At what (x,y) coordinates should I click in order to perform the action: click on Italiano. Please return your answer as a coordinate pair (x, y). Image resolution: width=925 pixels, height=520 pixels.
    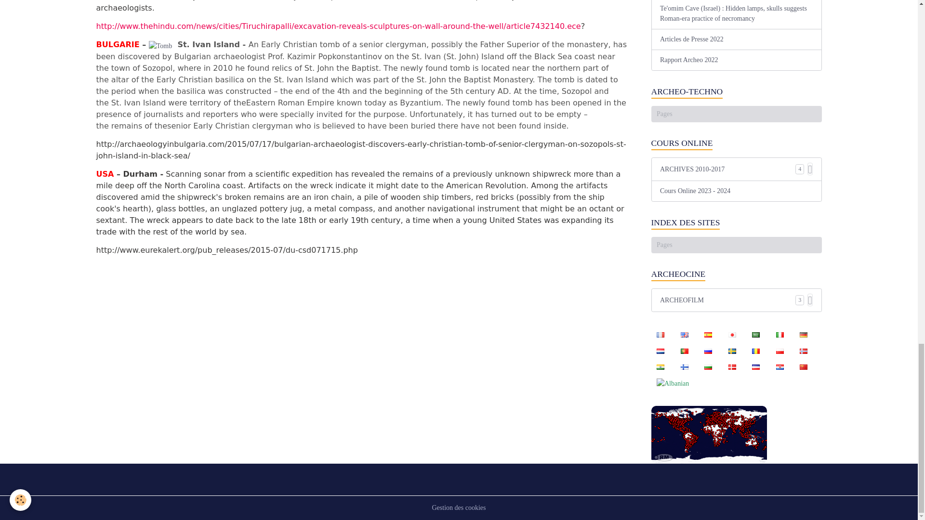
    Looking at the image, I should click on (780, 334).